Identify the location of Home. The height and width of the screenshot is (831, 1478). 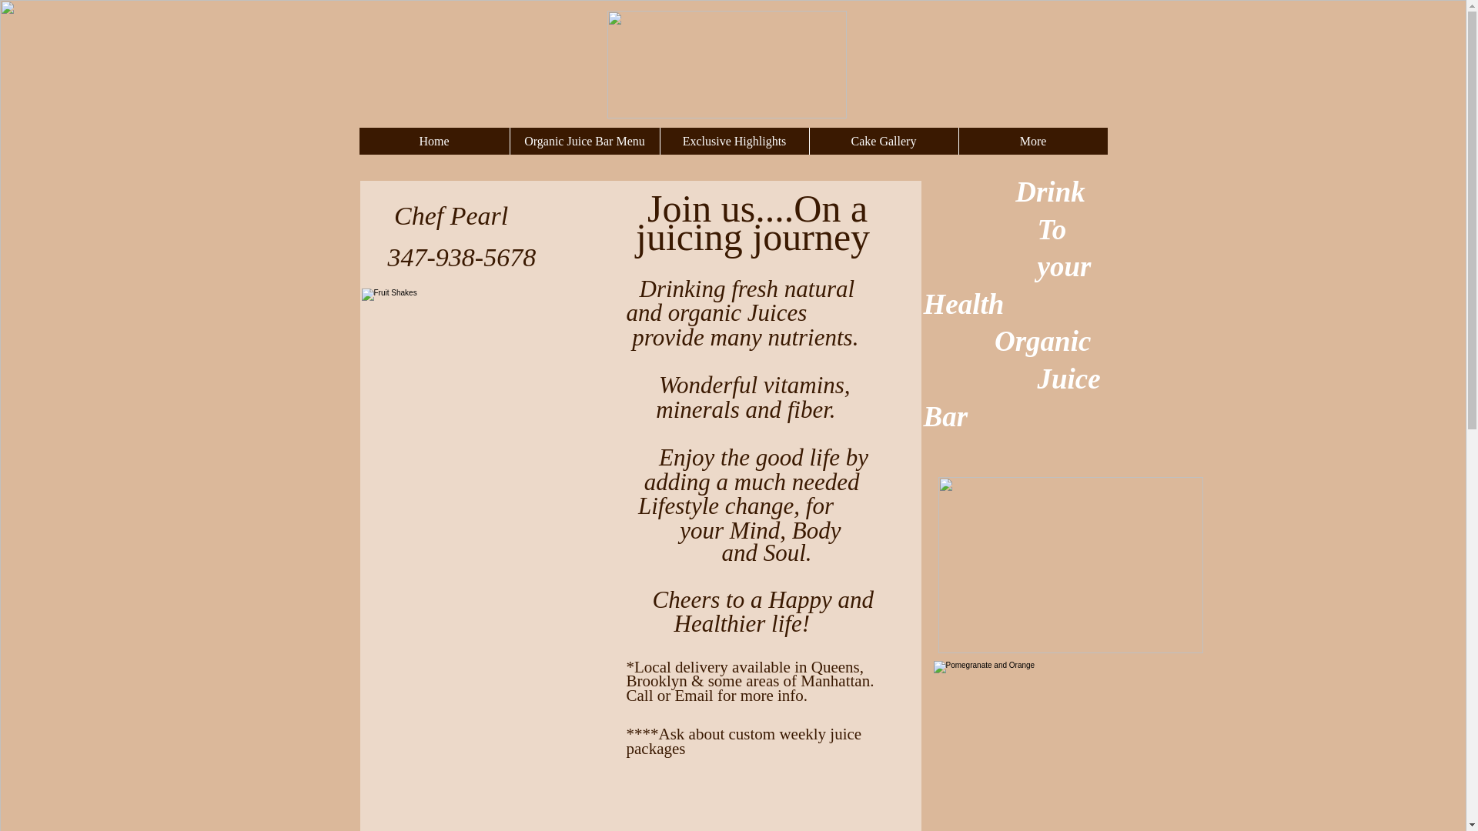
(433, 141).